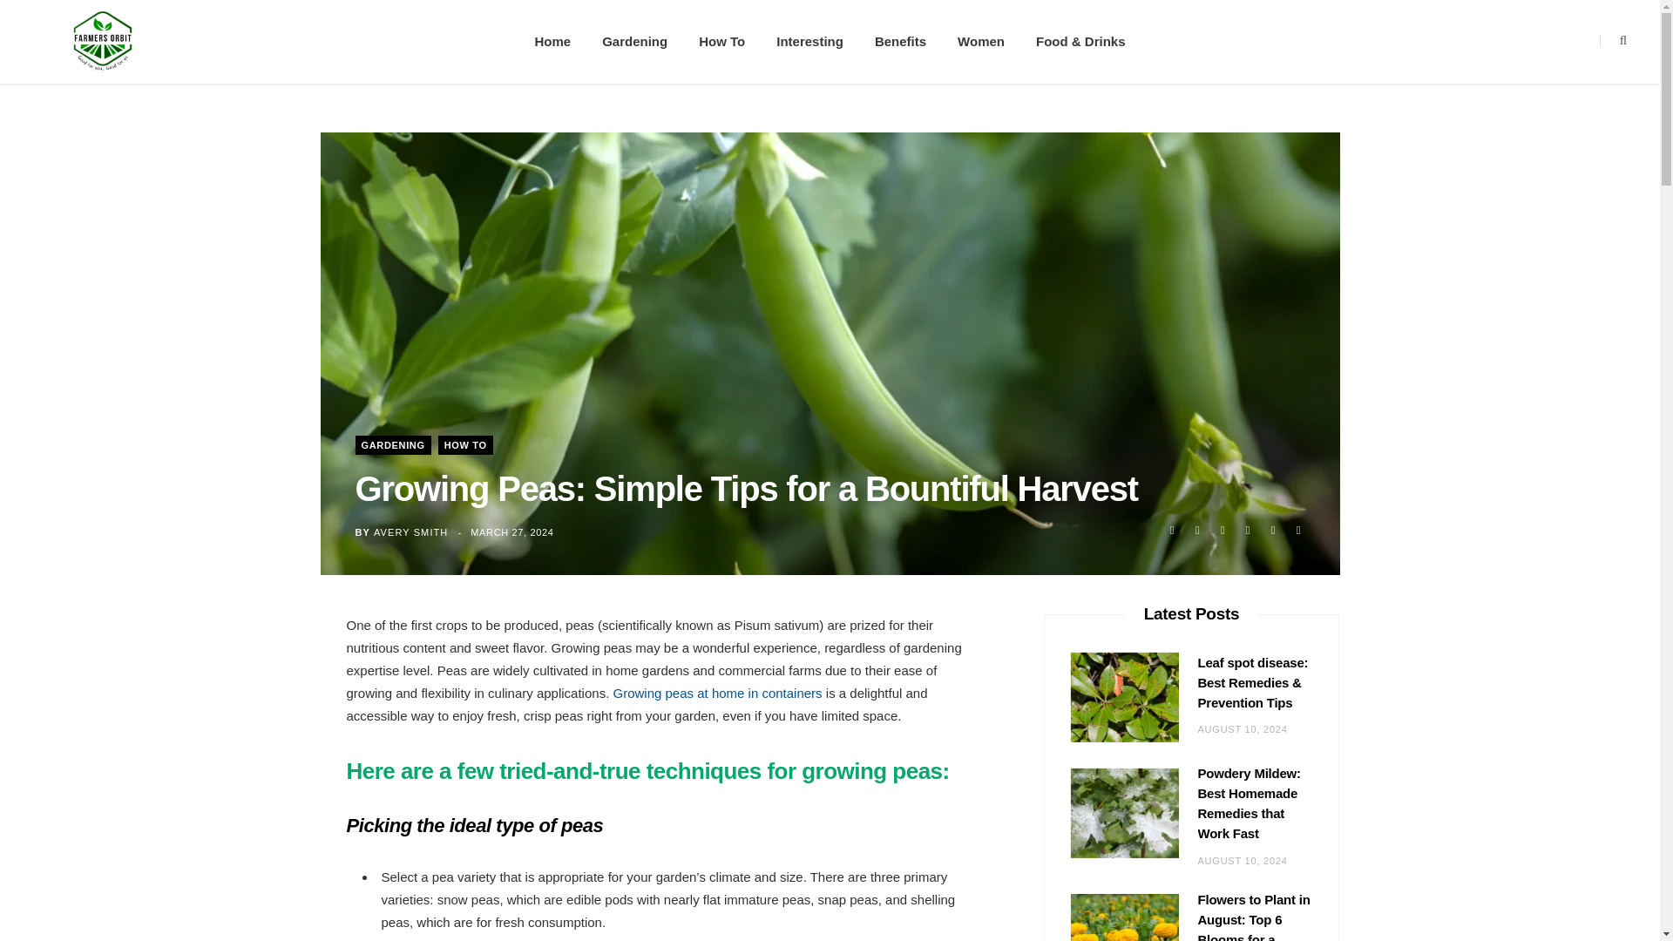  What do you see at coordinates (1248, 530) in the screenshot?
I see `Email` at bounding box center [1248, 530].